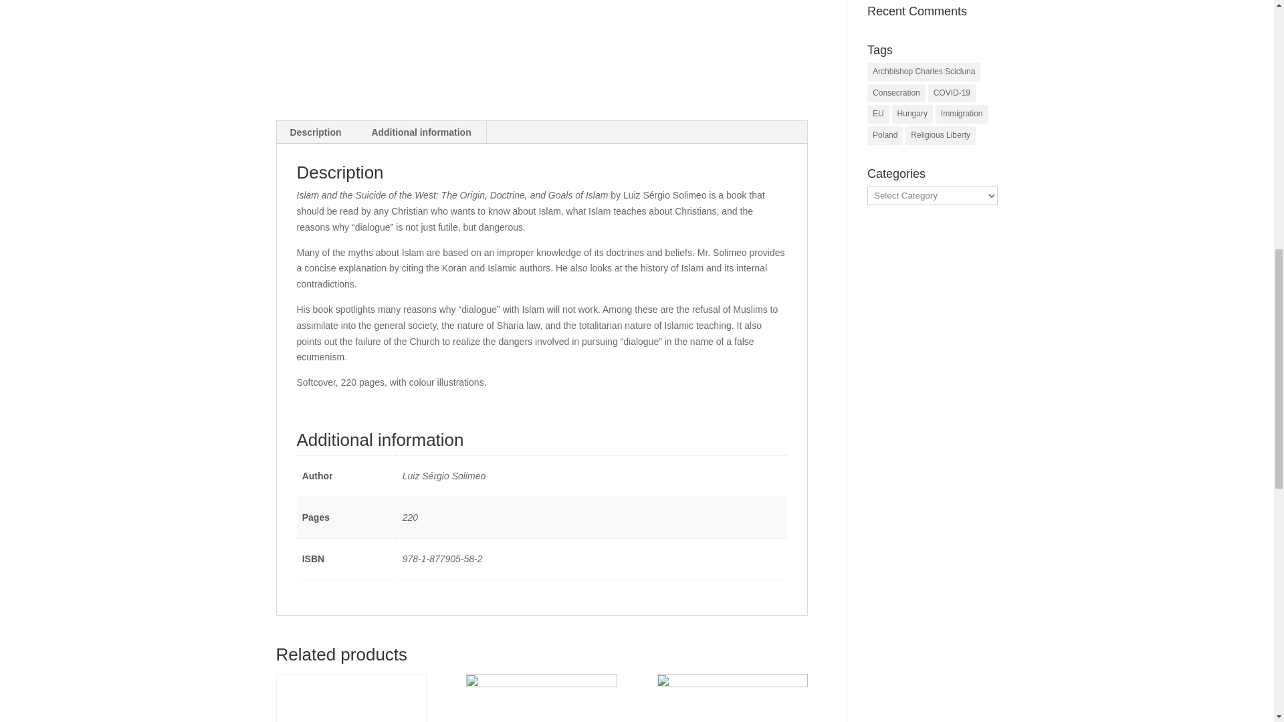 The height and width of the screenshot is (722, 1284). What do you see at coordinates (924, 72) in the screenshot?
I see `Archbishop Charles Scicluna` at bounding box center [924, 72].